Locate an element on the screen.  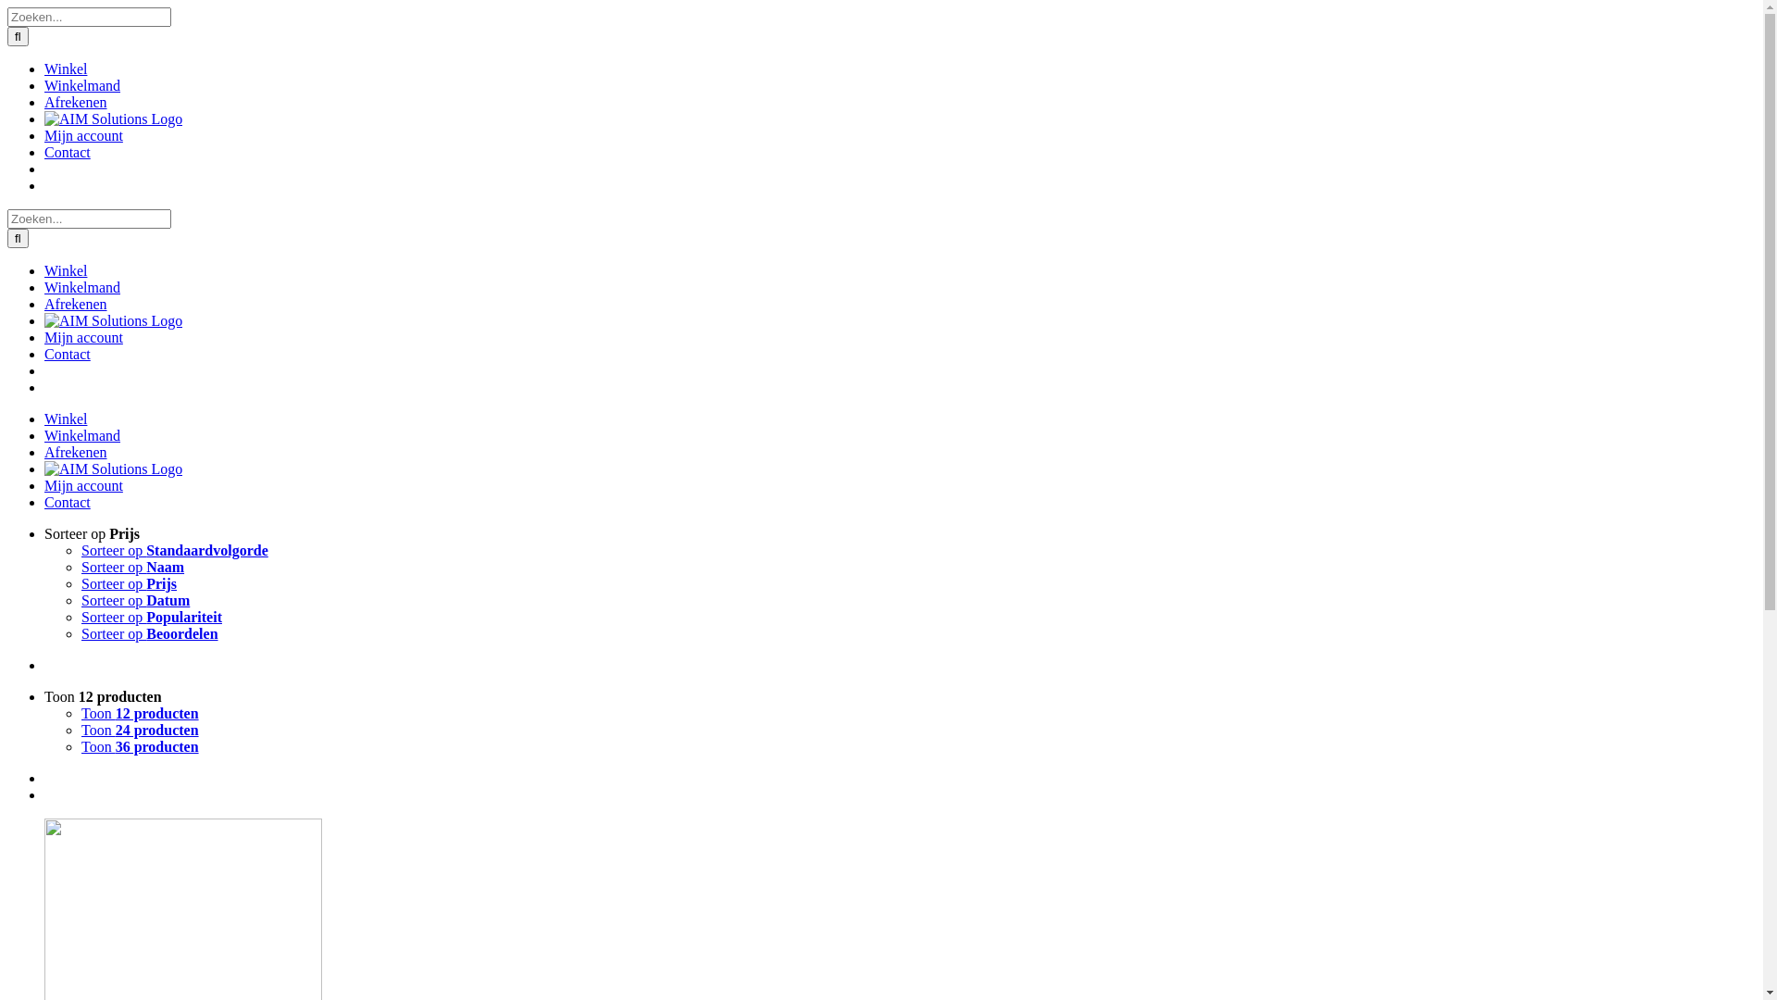
Winkelmand is located at coordinates (82, 435).